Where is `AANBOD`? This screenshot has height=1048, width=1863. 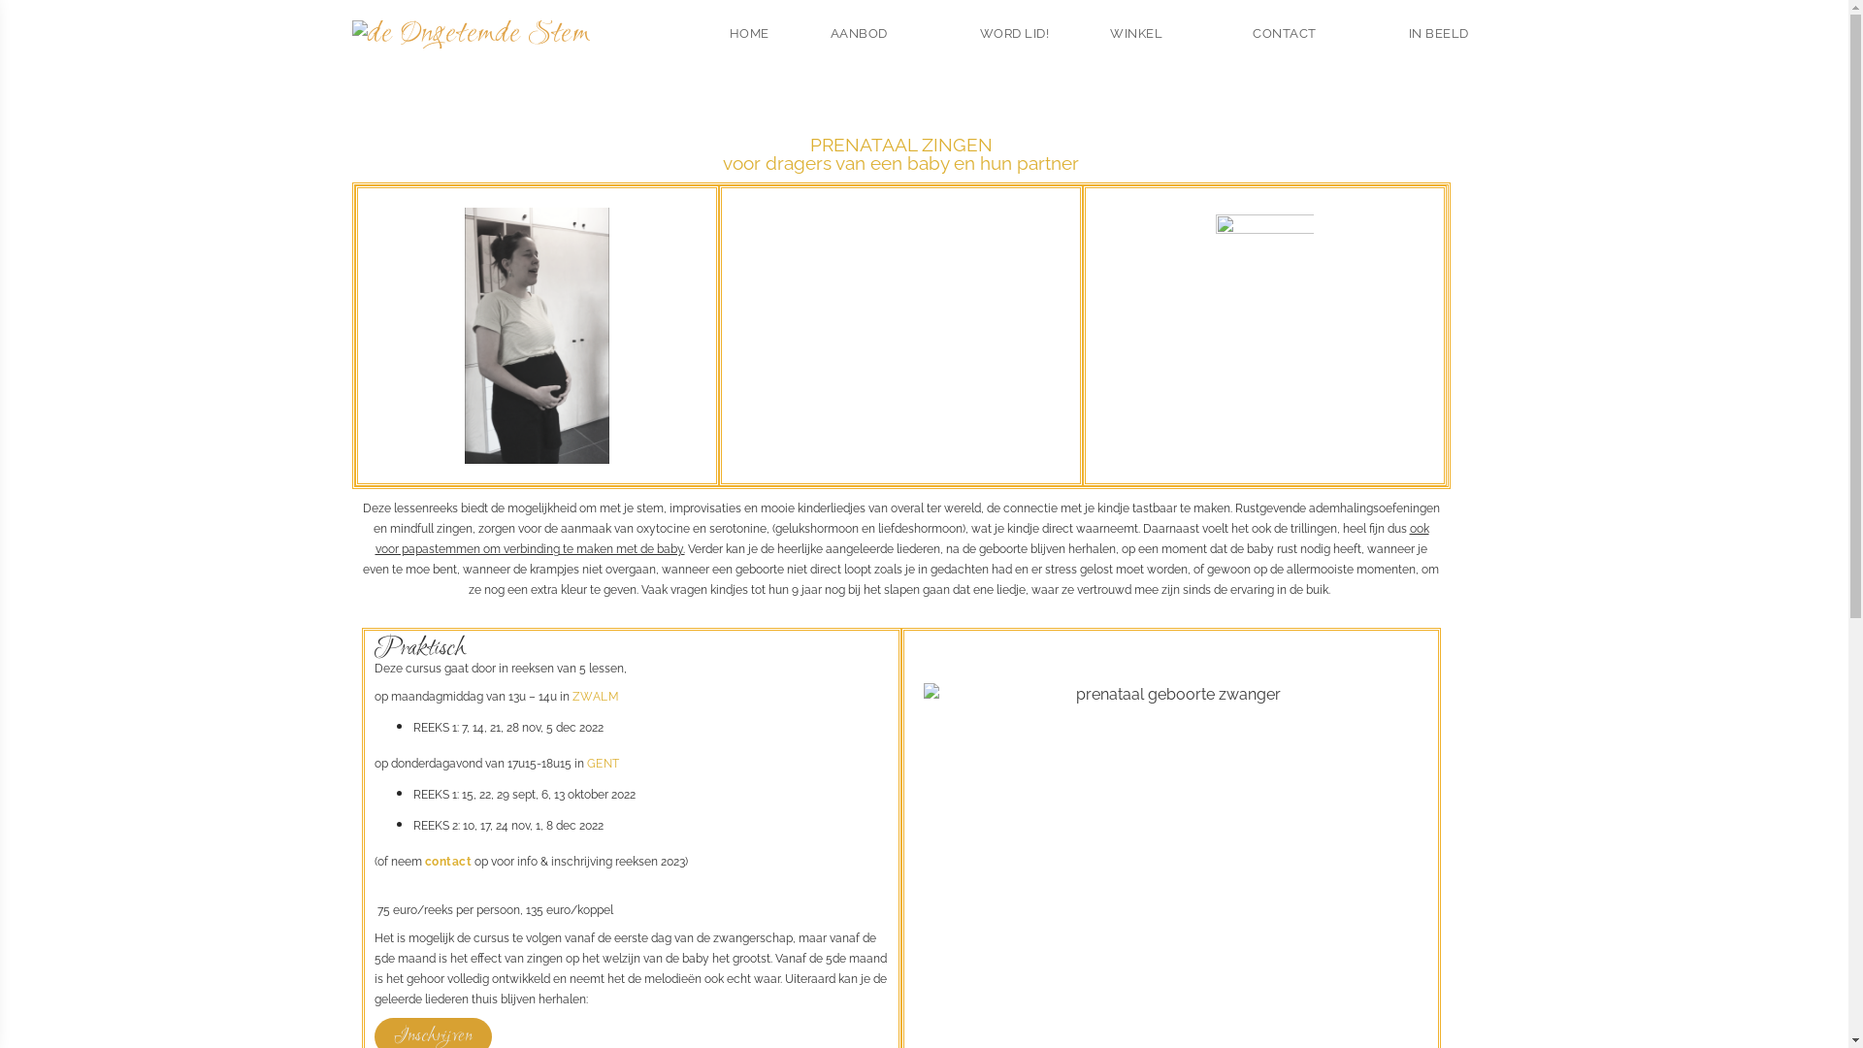 AANBOD is located at coordinates (874, 34).